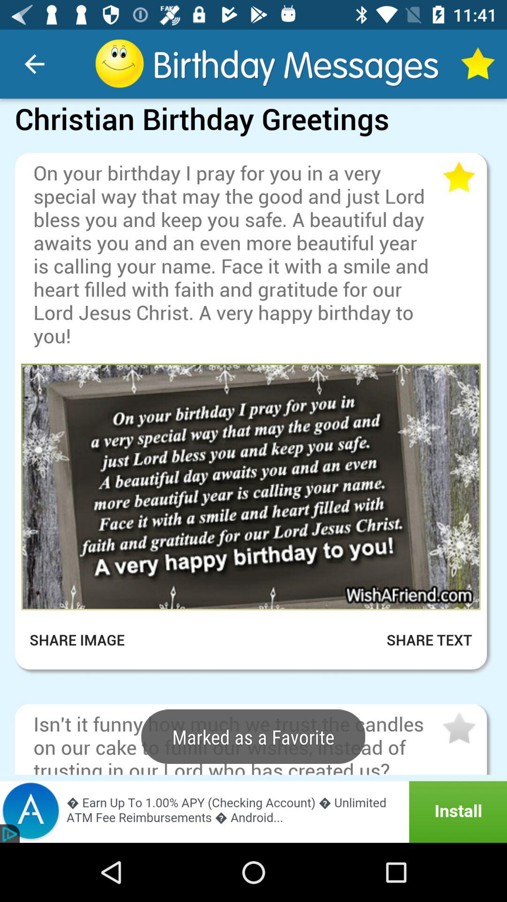 This screenshot has height=902, width=507. What do you see at coordinates (84, 640) in the screenshot?
I see `launch the item next to share text icon` at bounding box center [84, 640].